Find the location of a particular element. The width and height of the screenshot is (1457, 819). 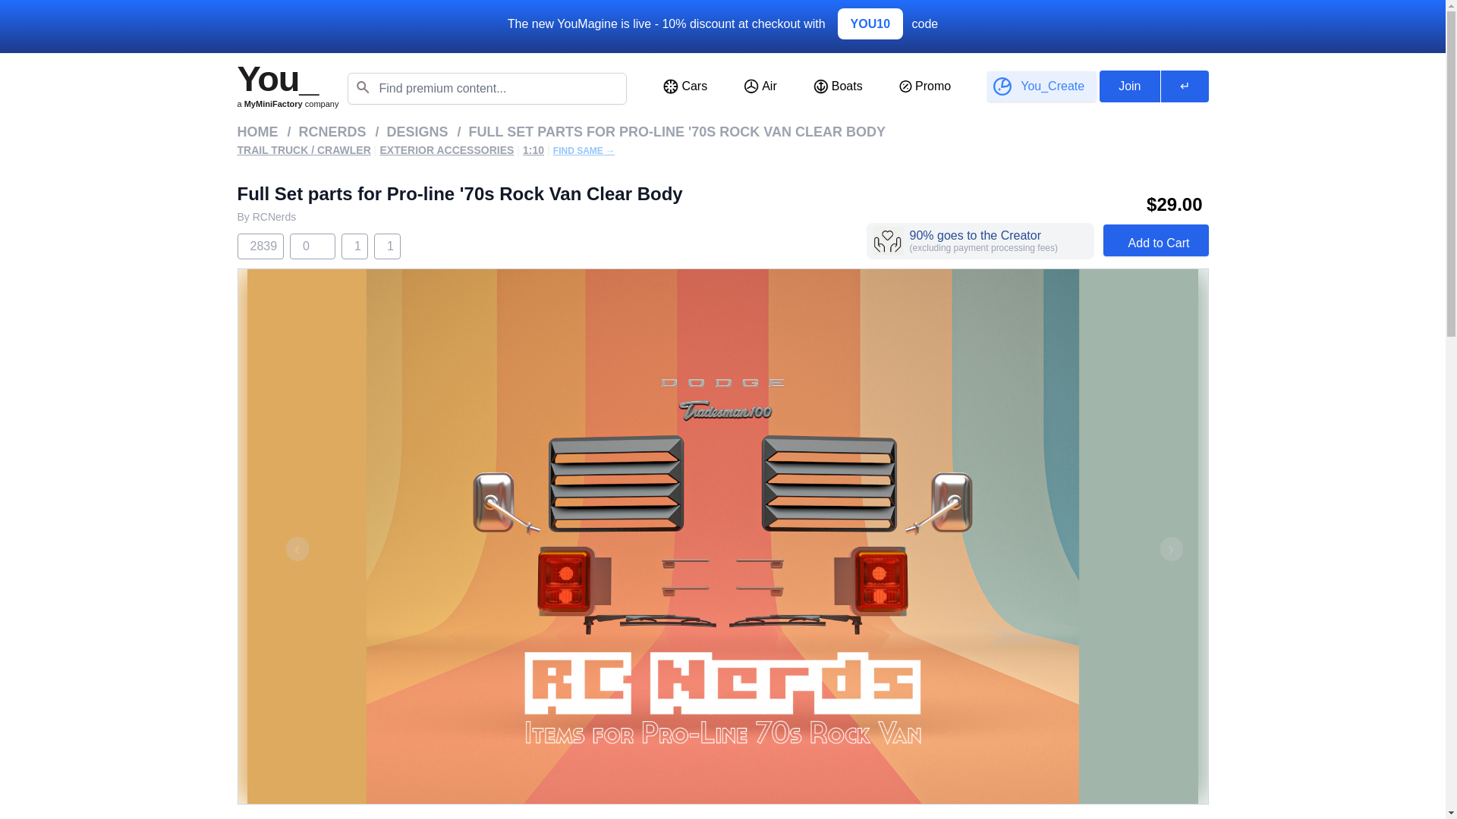

  Add to Cart is located at coordinates (1156, 240).